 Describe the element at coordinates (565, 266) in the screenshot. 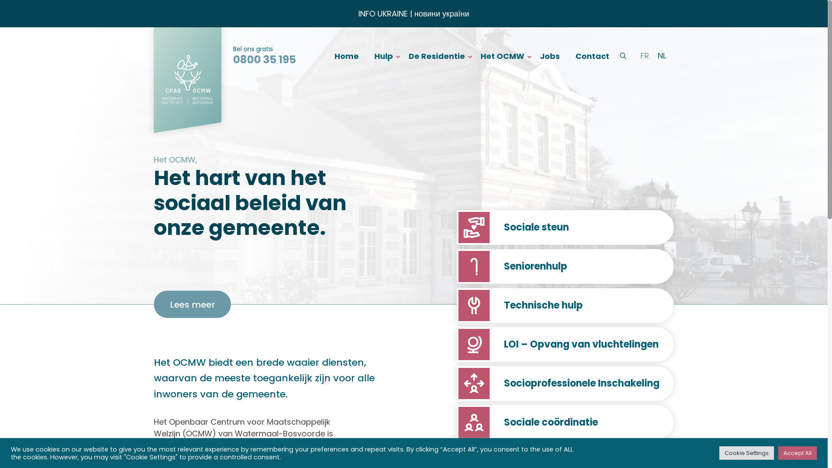

I see `Seniorenhulp` at that location.